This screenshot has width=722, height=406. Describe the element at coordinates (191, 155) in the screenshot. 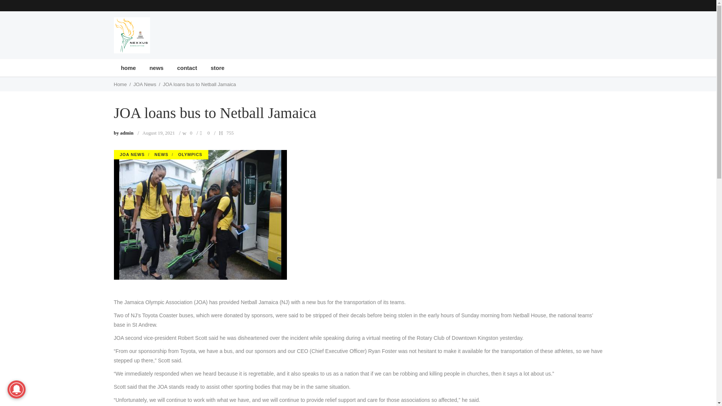

I see `OLYMPICS` at that location.